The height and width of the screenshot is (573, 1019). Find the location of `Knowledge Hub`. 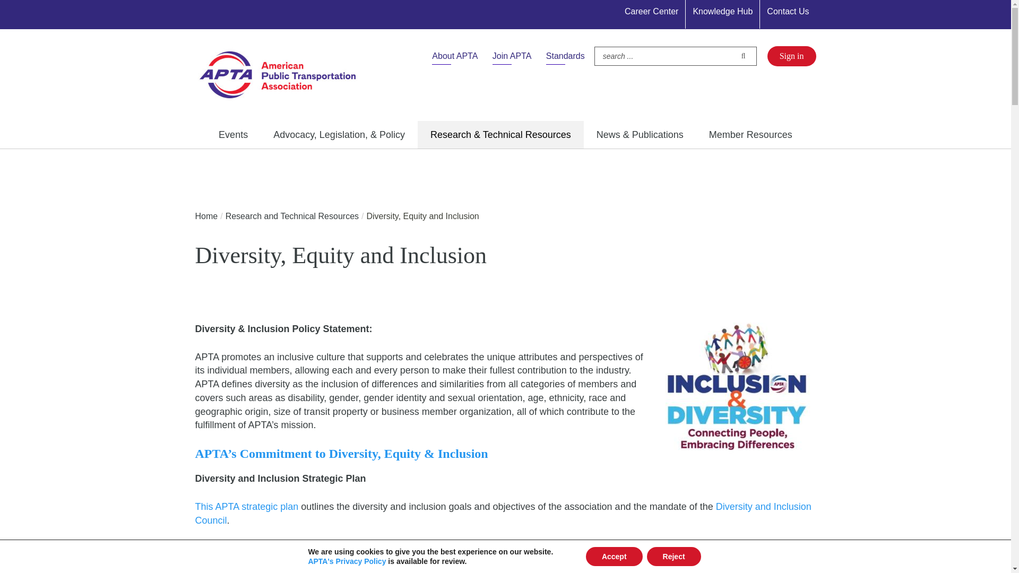

Knowledge Hub is located at coordinates (722, 12).